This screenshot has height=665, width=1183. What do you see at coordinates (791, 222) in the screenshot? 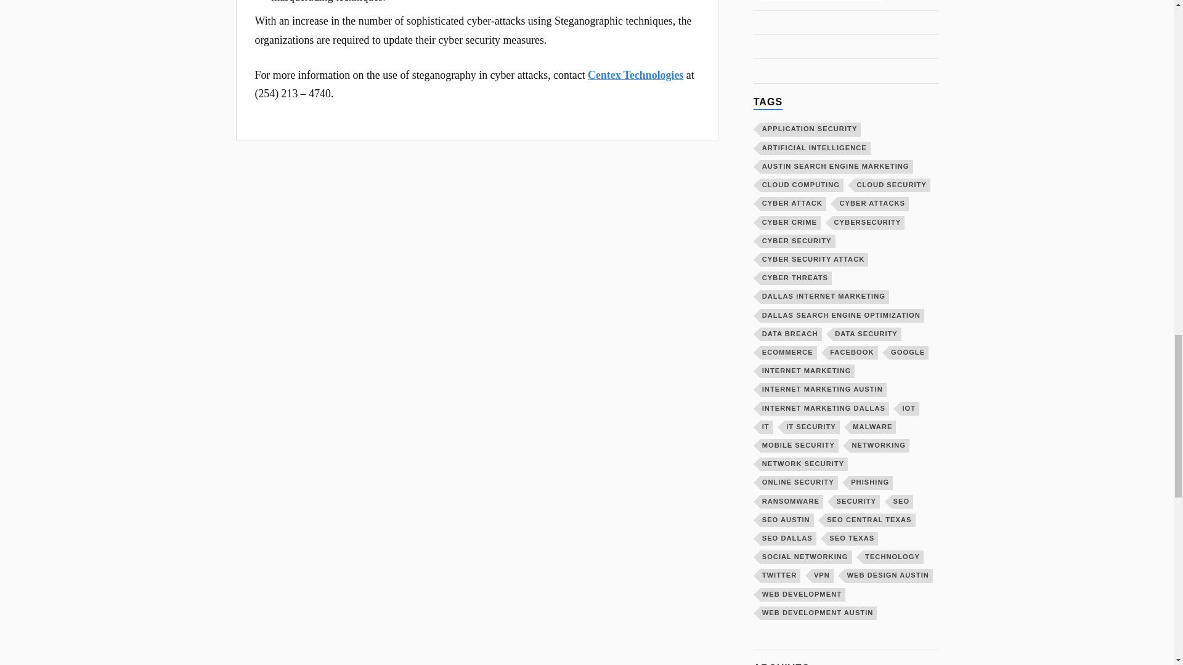
I see `CYBER CRIME` at bounding box center [791, 222].